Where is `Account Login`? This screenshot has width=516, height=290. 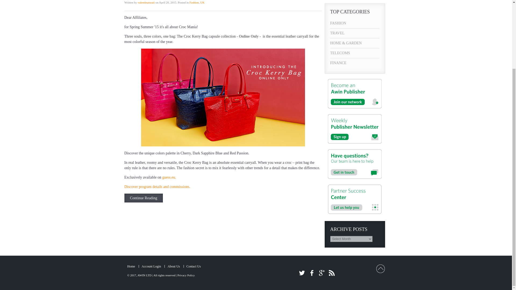 Account Login is located at coordinates (151, 266).